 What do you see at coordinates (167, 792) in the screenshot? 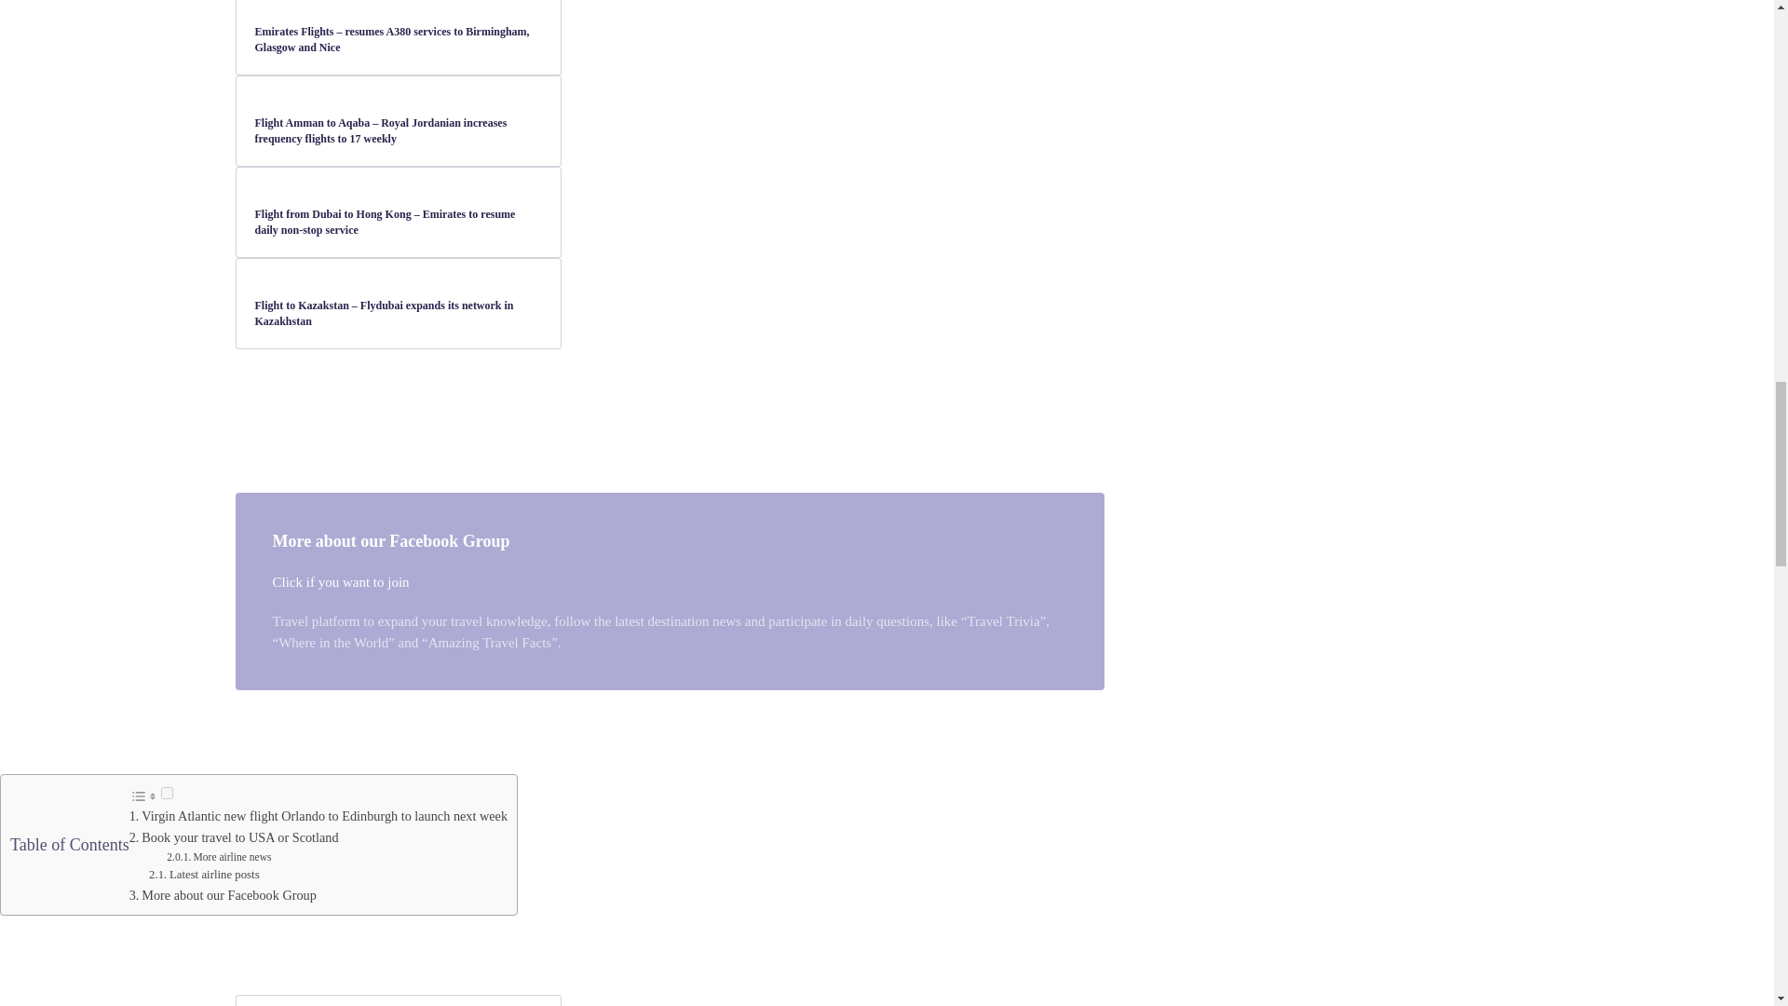
I see `on` at bounding box center [167, 792].